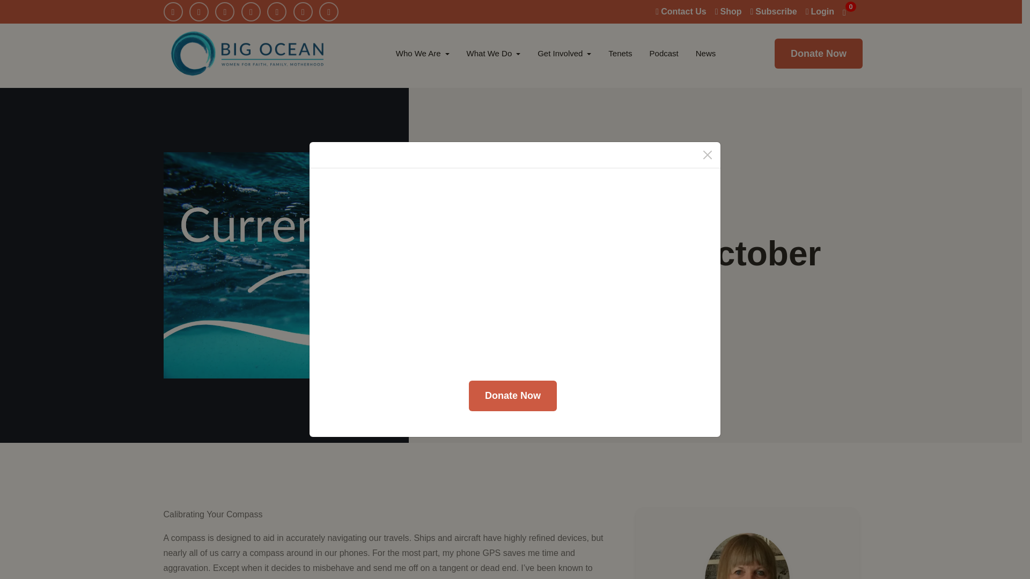 The image size is (1030, 579). Describe the element at coordinates (620, 54) in the screenshot. I see `Tenets` at that location.